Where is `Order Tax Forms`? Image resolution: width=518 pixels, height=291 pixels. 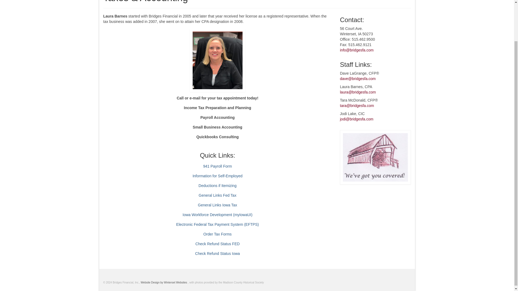
Order Tax Forms is located at coordinates (217, 234).